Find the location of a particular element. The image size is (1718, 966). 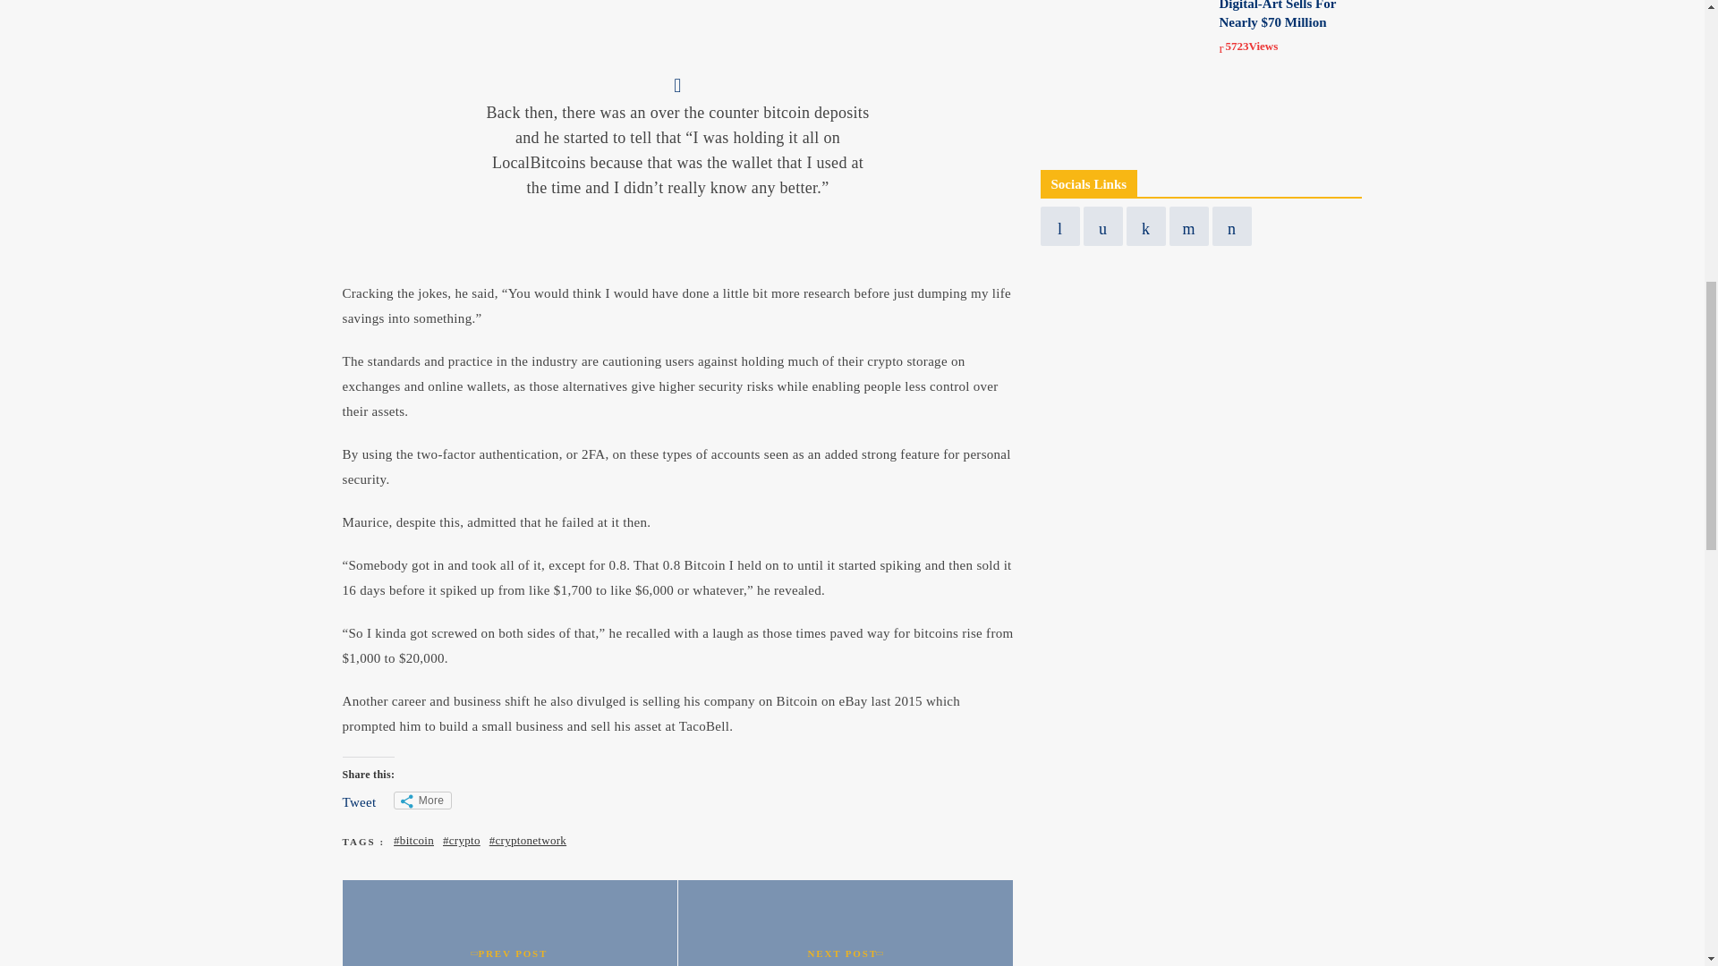

Twitter is located at coordinates (1187, 226).